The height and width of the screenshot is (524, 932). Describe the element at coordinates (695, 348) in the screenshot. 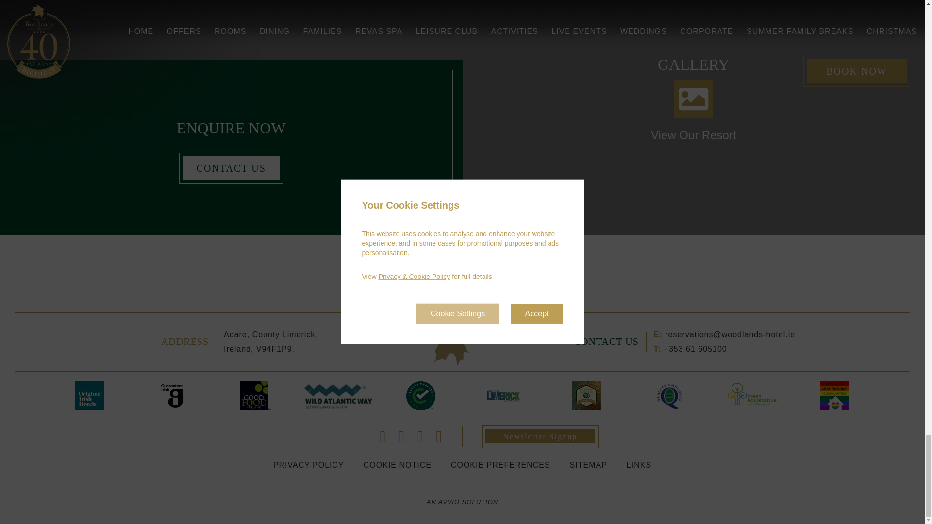

I see `Call Us` at that location.